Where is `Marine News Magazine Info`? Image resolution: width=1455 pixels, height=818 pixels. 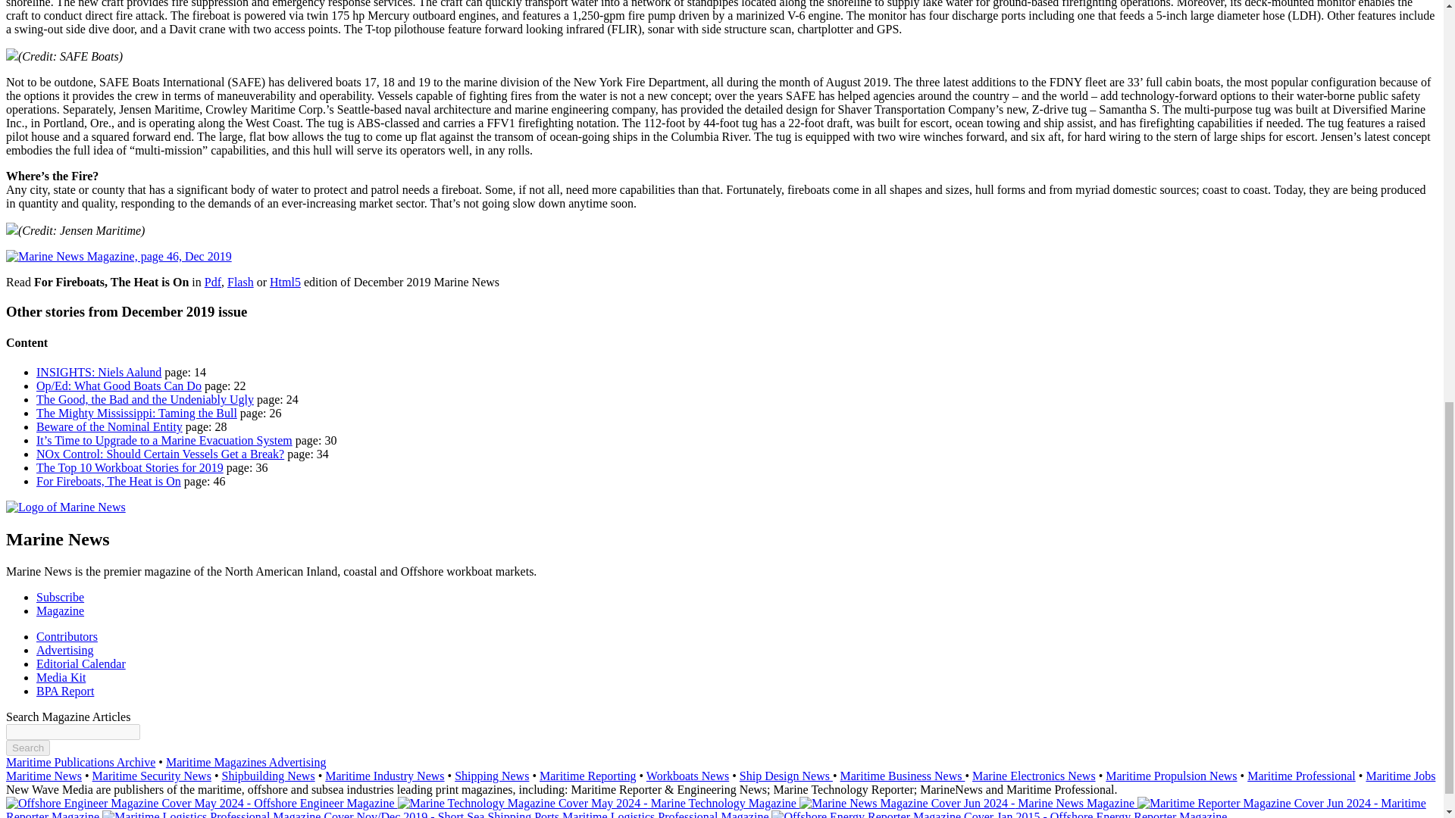 Marine News Magazine Info is located at coordinates (61, 610).